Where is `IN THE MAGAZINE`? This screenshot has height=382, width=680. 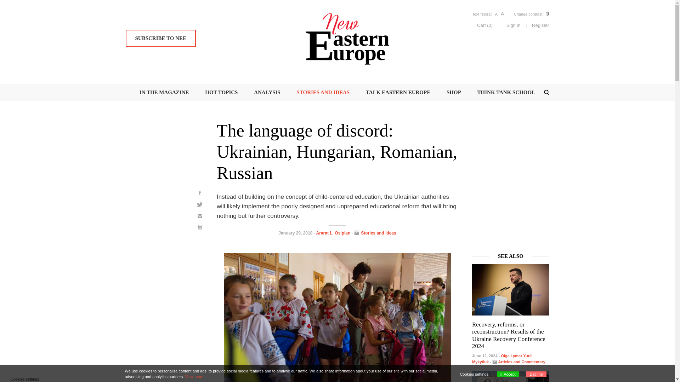 IN THE MAGAZINE is located at coordinates (164, 92).